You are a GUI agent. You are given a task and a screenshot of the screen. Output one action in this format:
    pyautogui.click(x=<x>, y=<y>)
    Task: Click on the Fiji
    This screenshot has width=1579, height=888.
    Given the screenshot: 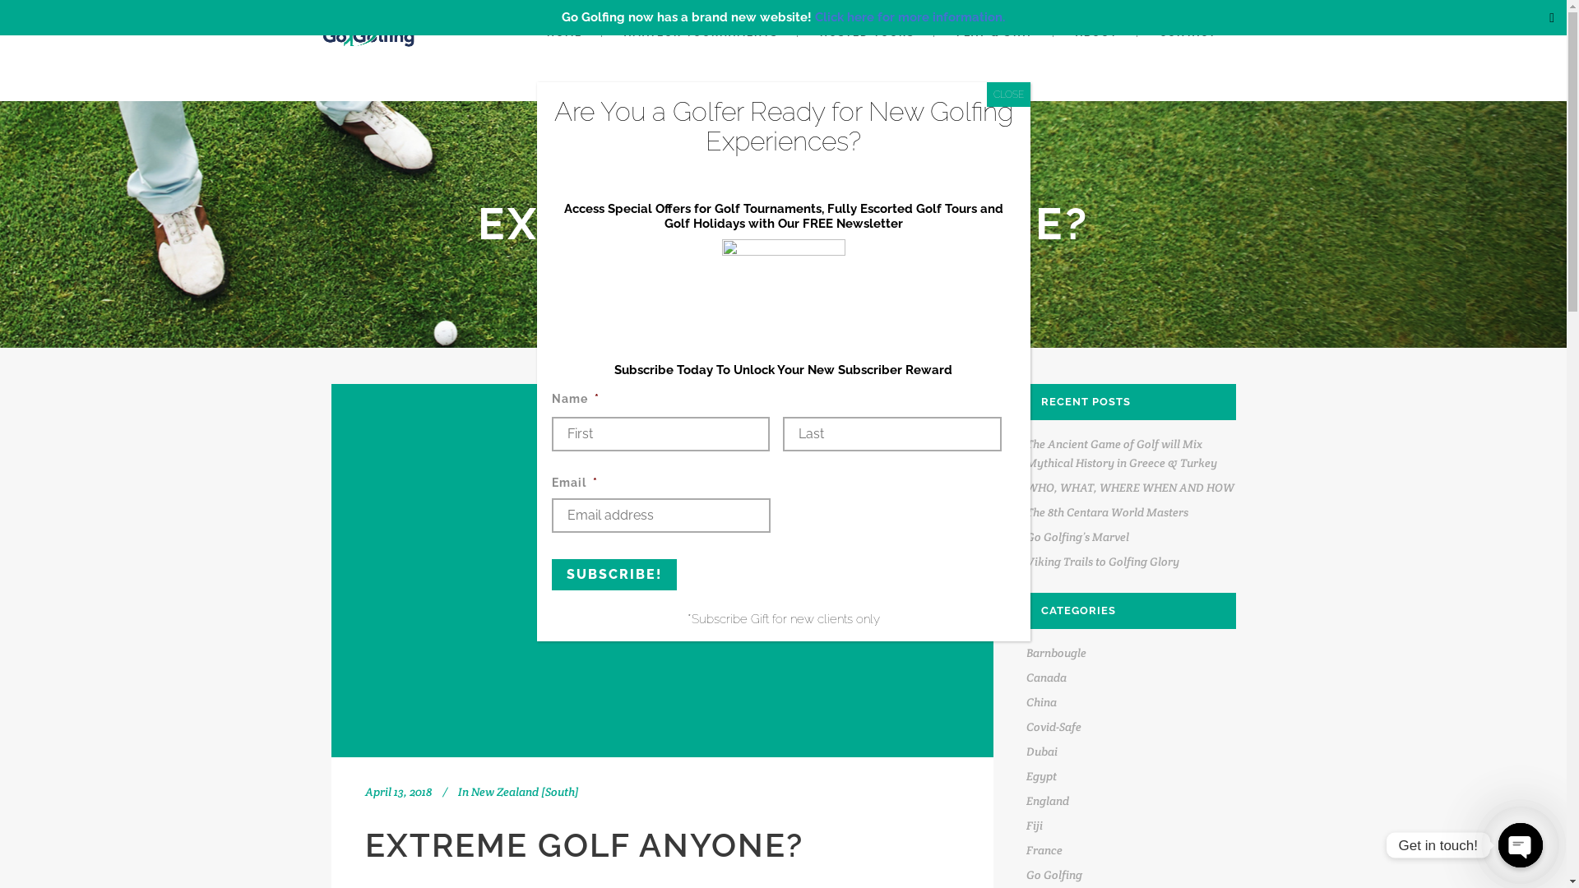 What is the action you would take?
    pyautogui.click(x=1035, y=826)
    